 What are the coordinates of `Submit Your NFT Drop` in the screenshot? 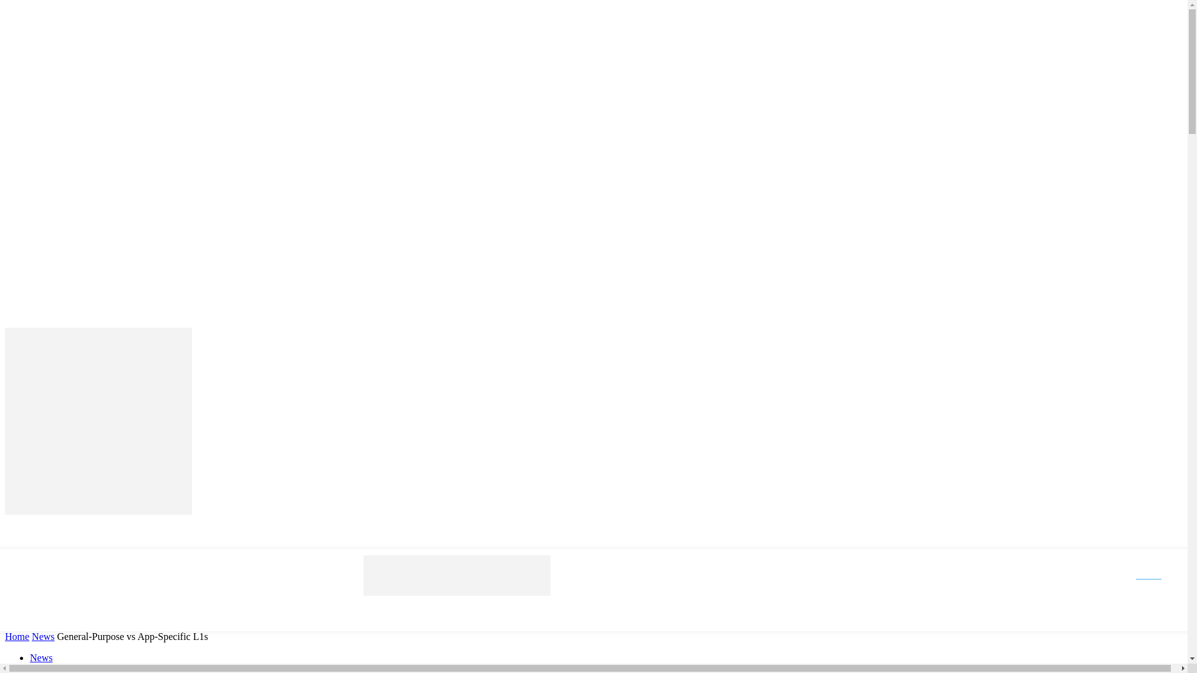 It's located at (303, 614).